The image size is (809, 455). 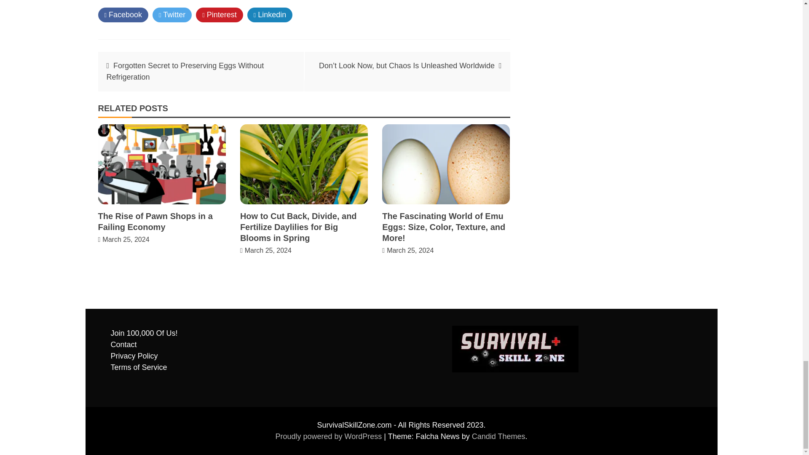 I want to click on Twitter, so click(x=172, y=15).